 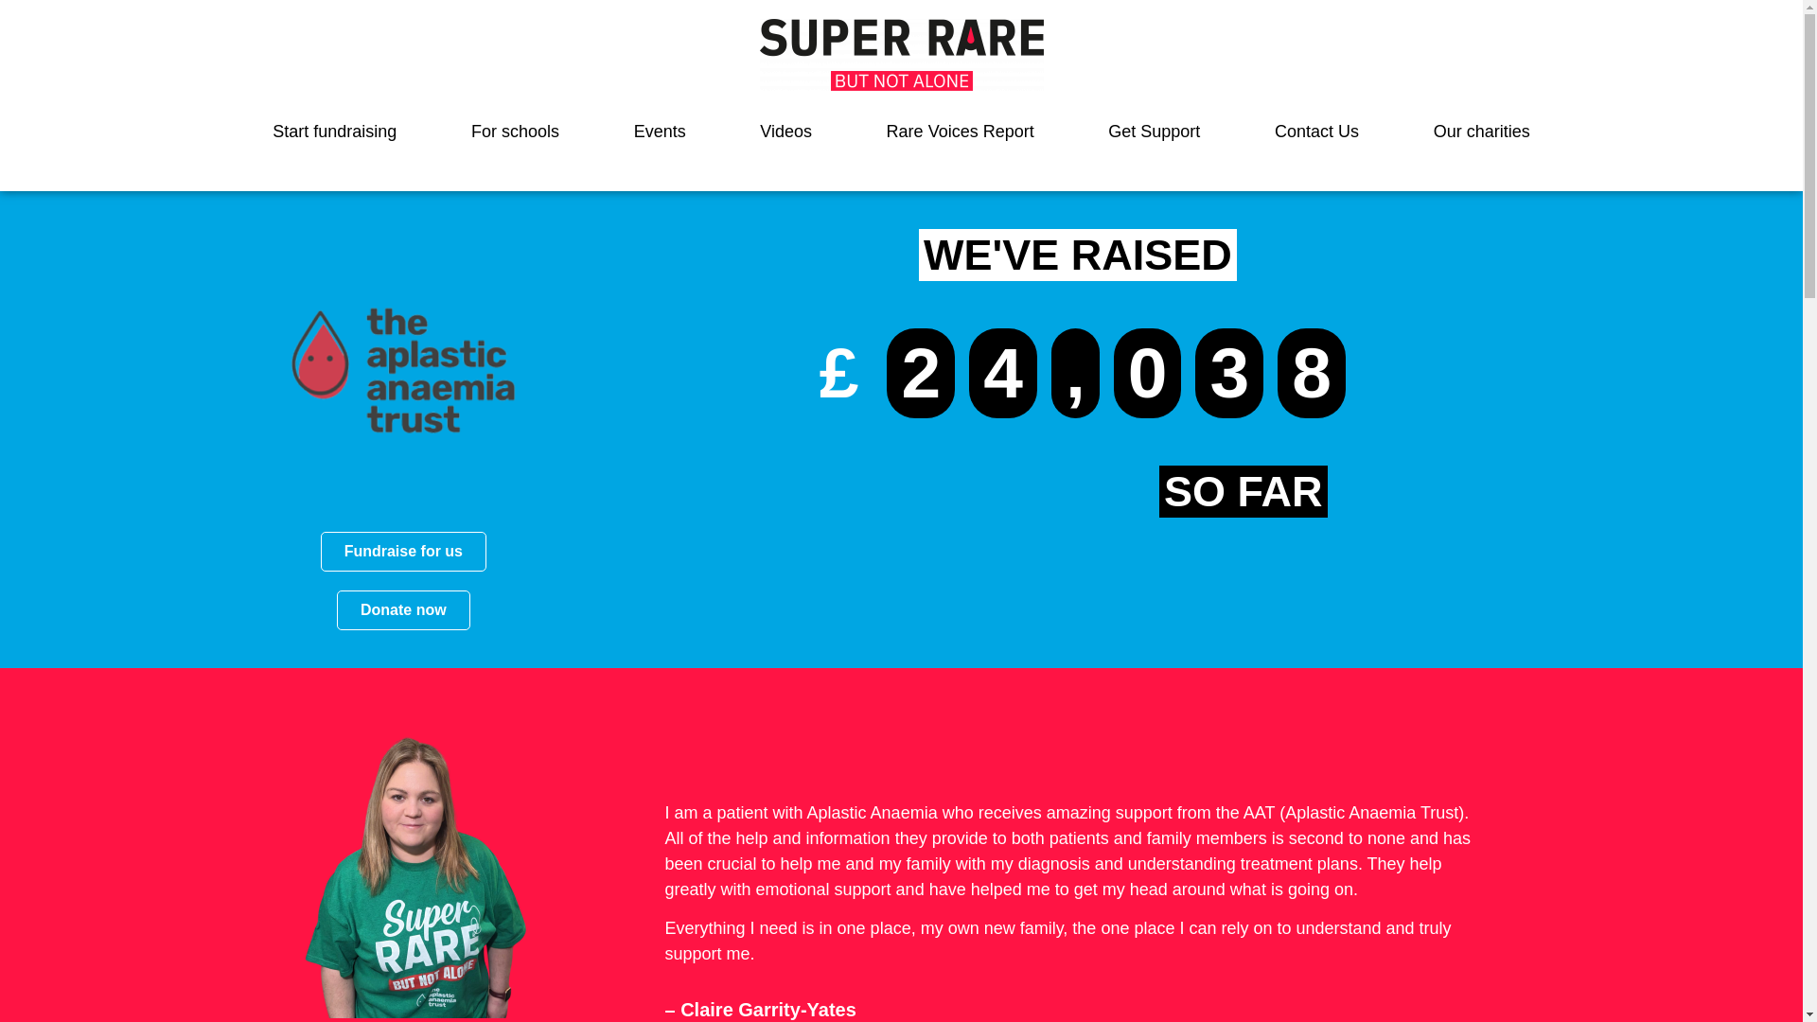 What do you see at coordinates (1480, 131) in the screenshot?
I see `Our charities` at bounding box center [1480, 131].